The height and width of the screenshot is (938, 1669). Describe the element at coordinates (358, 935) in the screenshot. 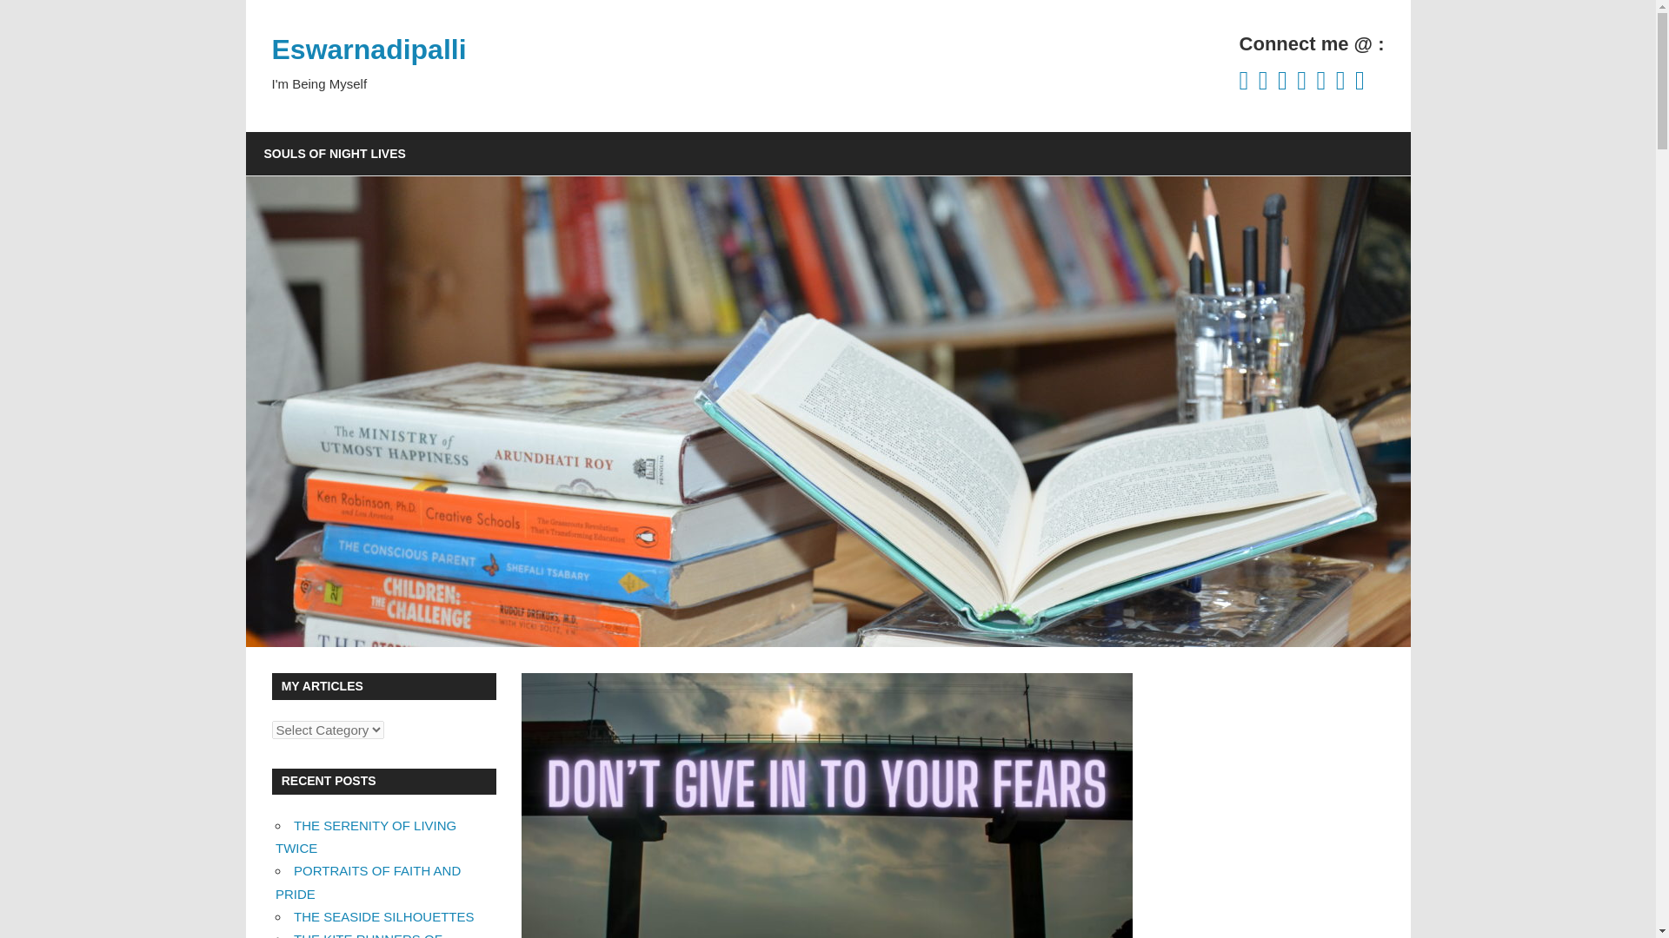

I see `THE KITE RUNNERS OF HYDERABAD` at that location.